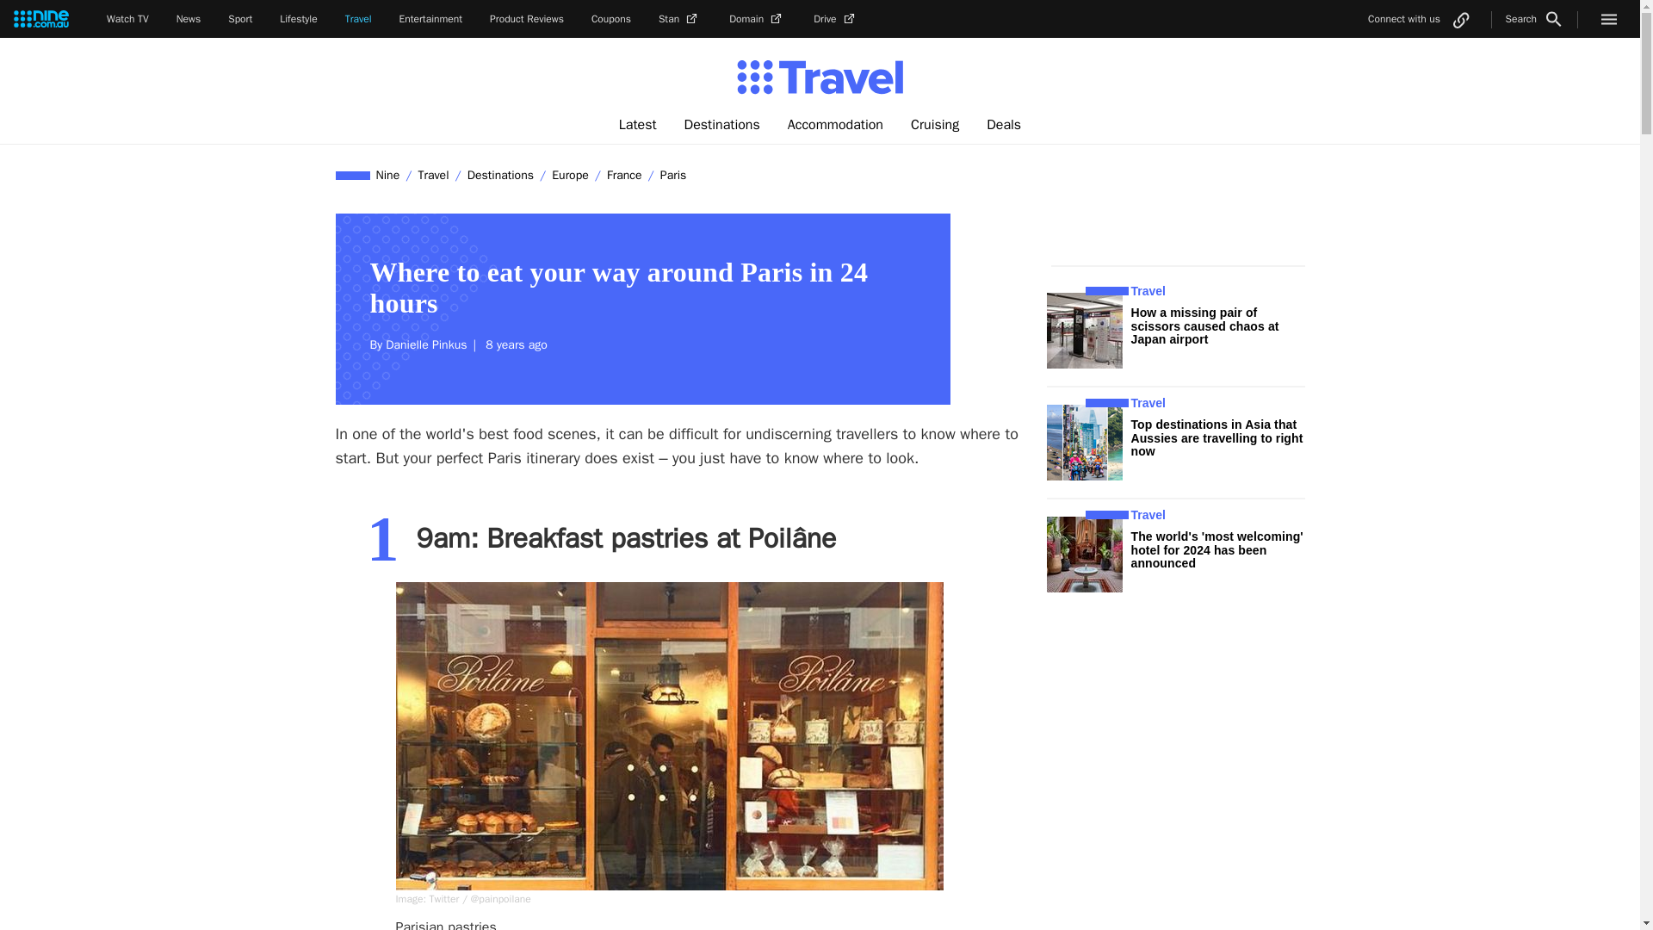 This screenshot has height=930, width=1653. What do you see at coordinates (388, 175) in the screenshot?
I see `Nine` at bounding box center [388, 175].